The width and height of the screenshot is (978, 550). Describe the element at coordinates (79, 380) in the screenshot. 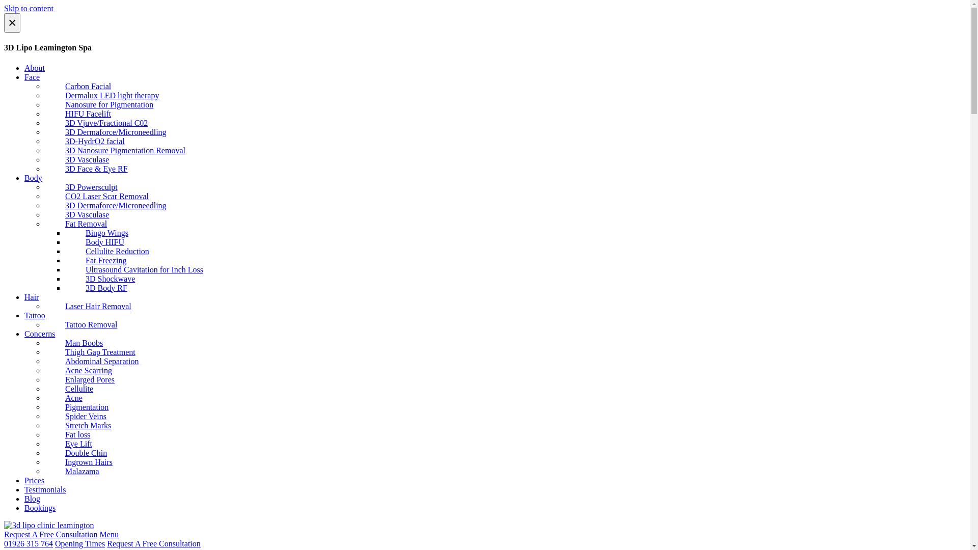

I see `Enlarged Pores` at that location.